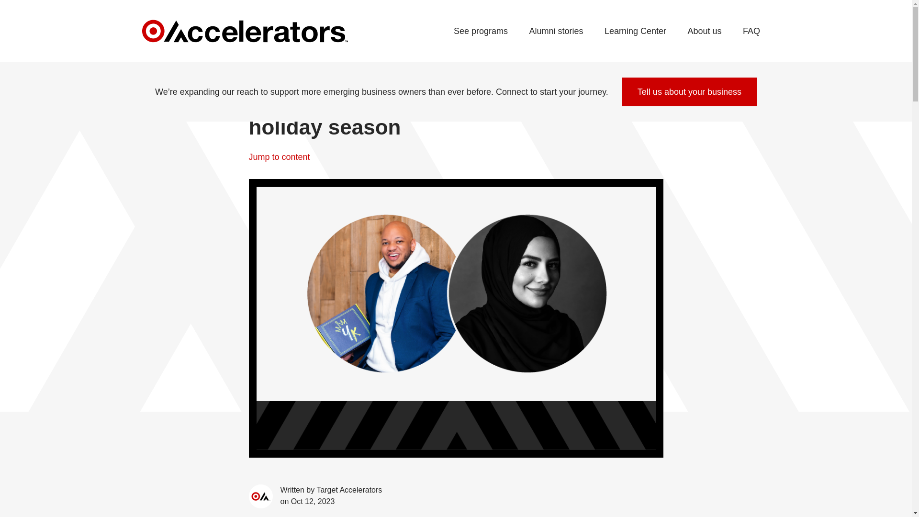 The height and width of the screenshot is (517, 919). Describe the element at coordinates (689, 92) in the screenshot. I see `Tell us about your business` at that location.